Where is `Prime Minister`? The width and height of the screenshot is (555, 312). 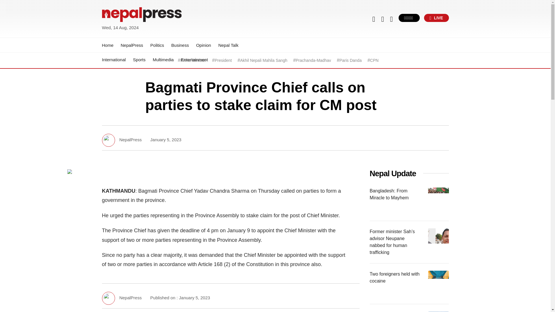 Prime Minister is located at coordinates (193, 60).